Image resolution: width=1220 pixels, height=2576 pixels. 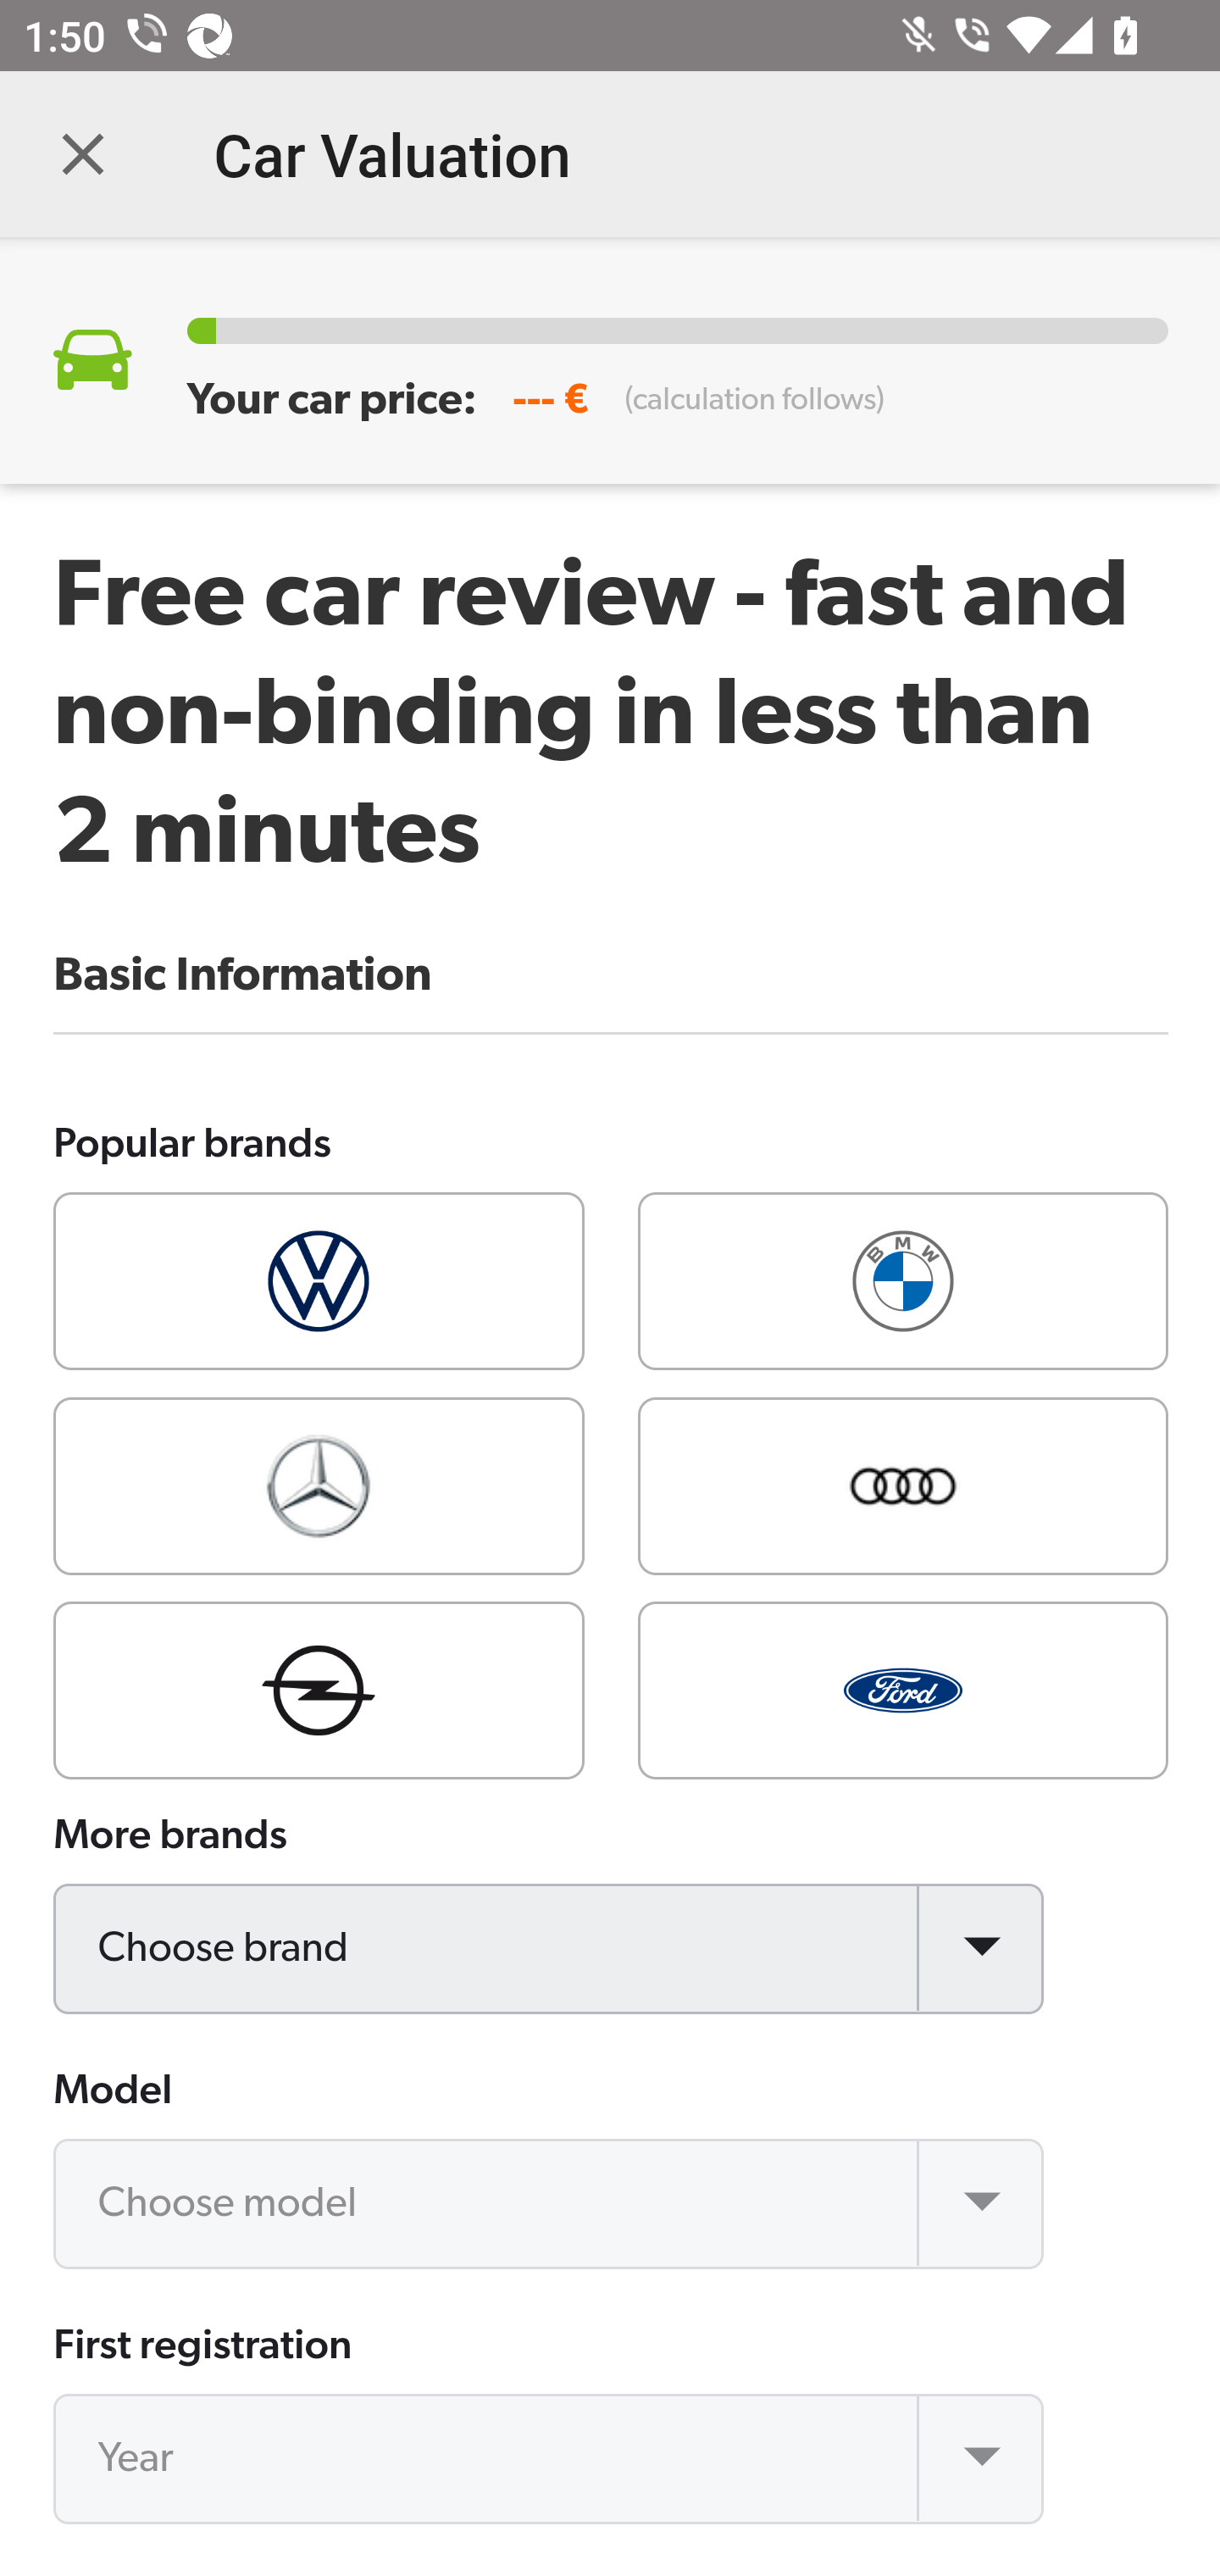 I want to click on Choose model, so click(x=550, y=2203).